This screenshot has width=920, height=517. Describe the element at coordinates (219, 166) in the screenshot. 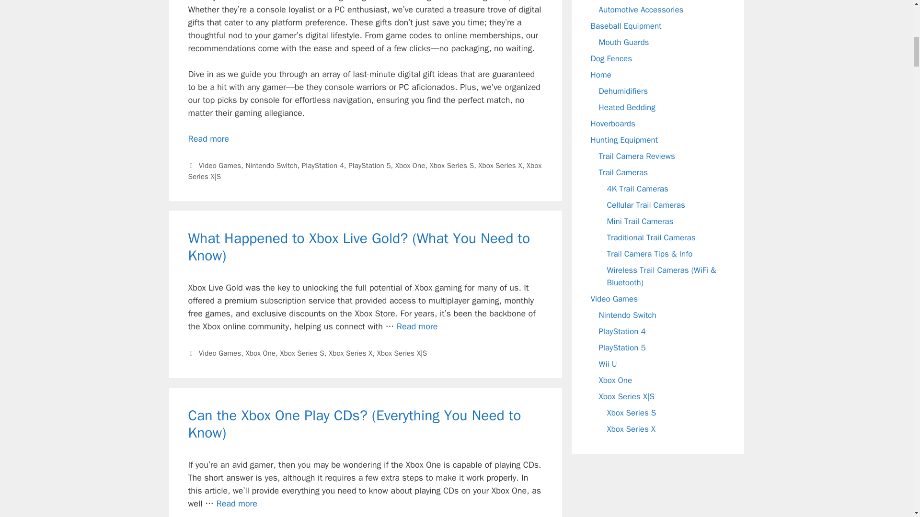

I see `Video Games` at that location.